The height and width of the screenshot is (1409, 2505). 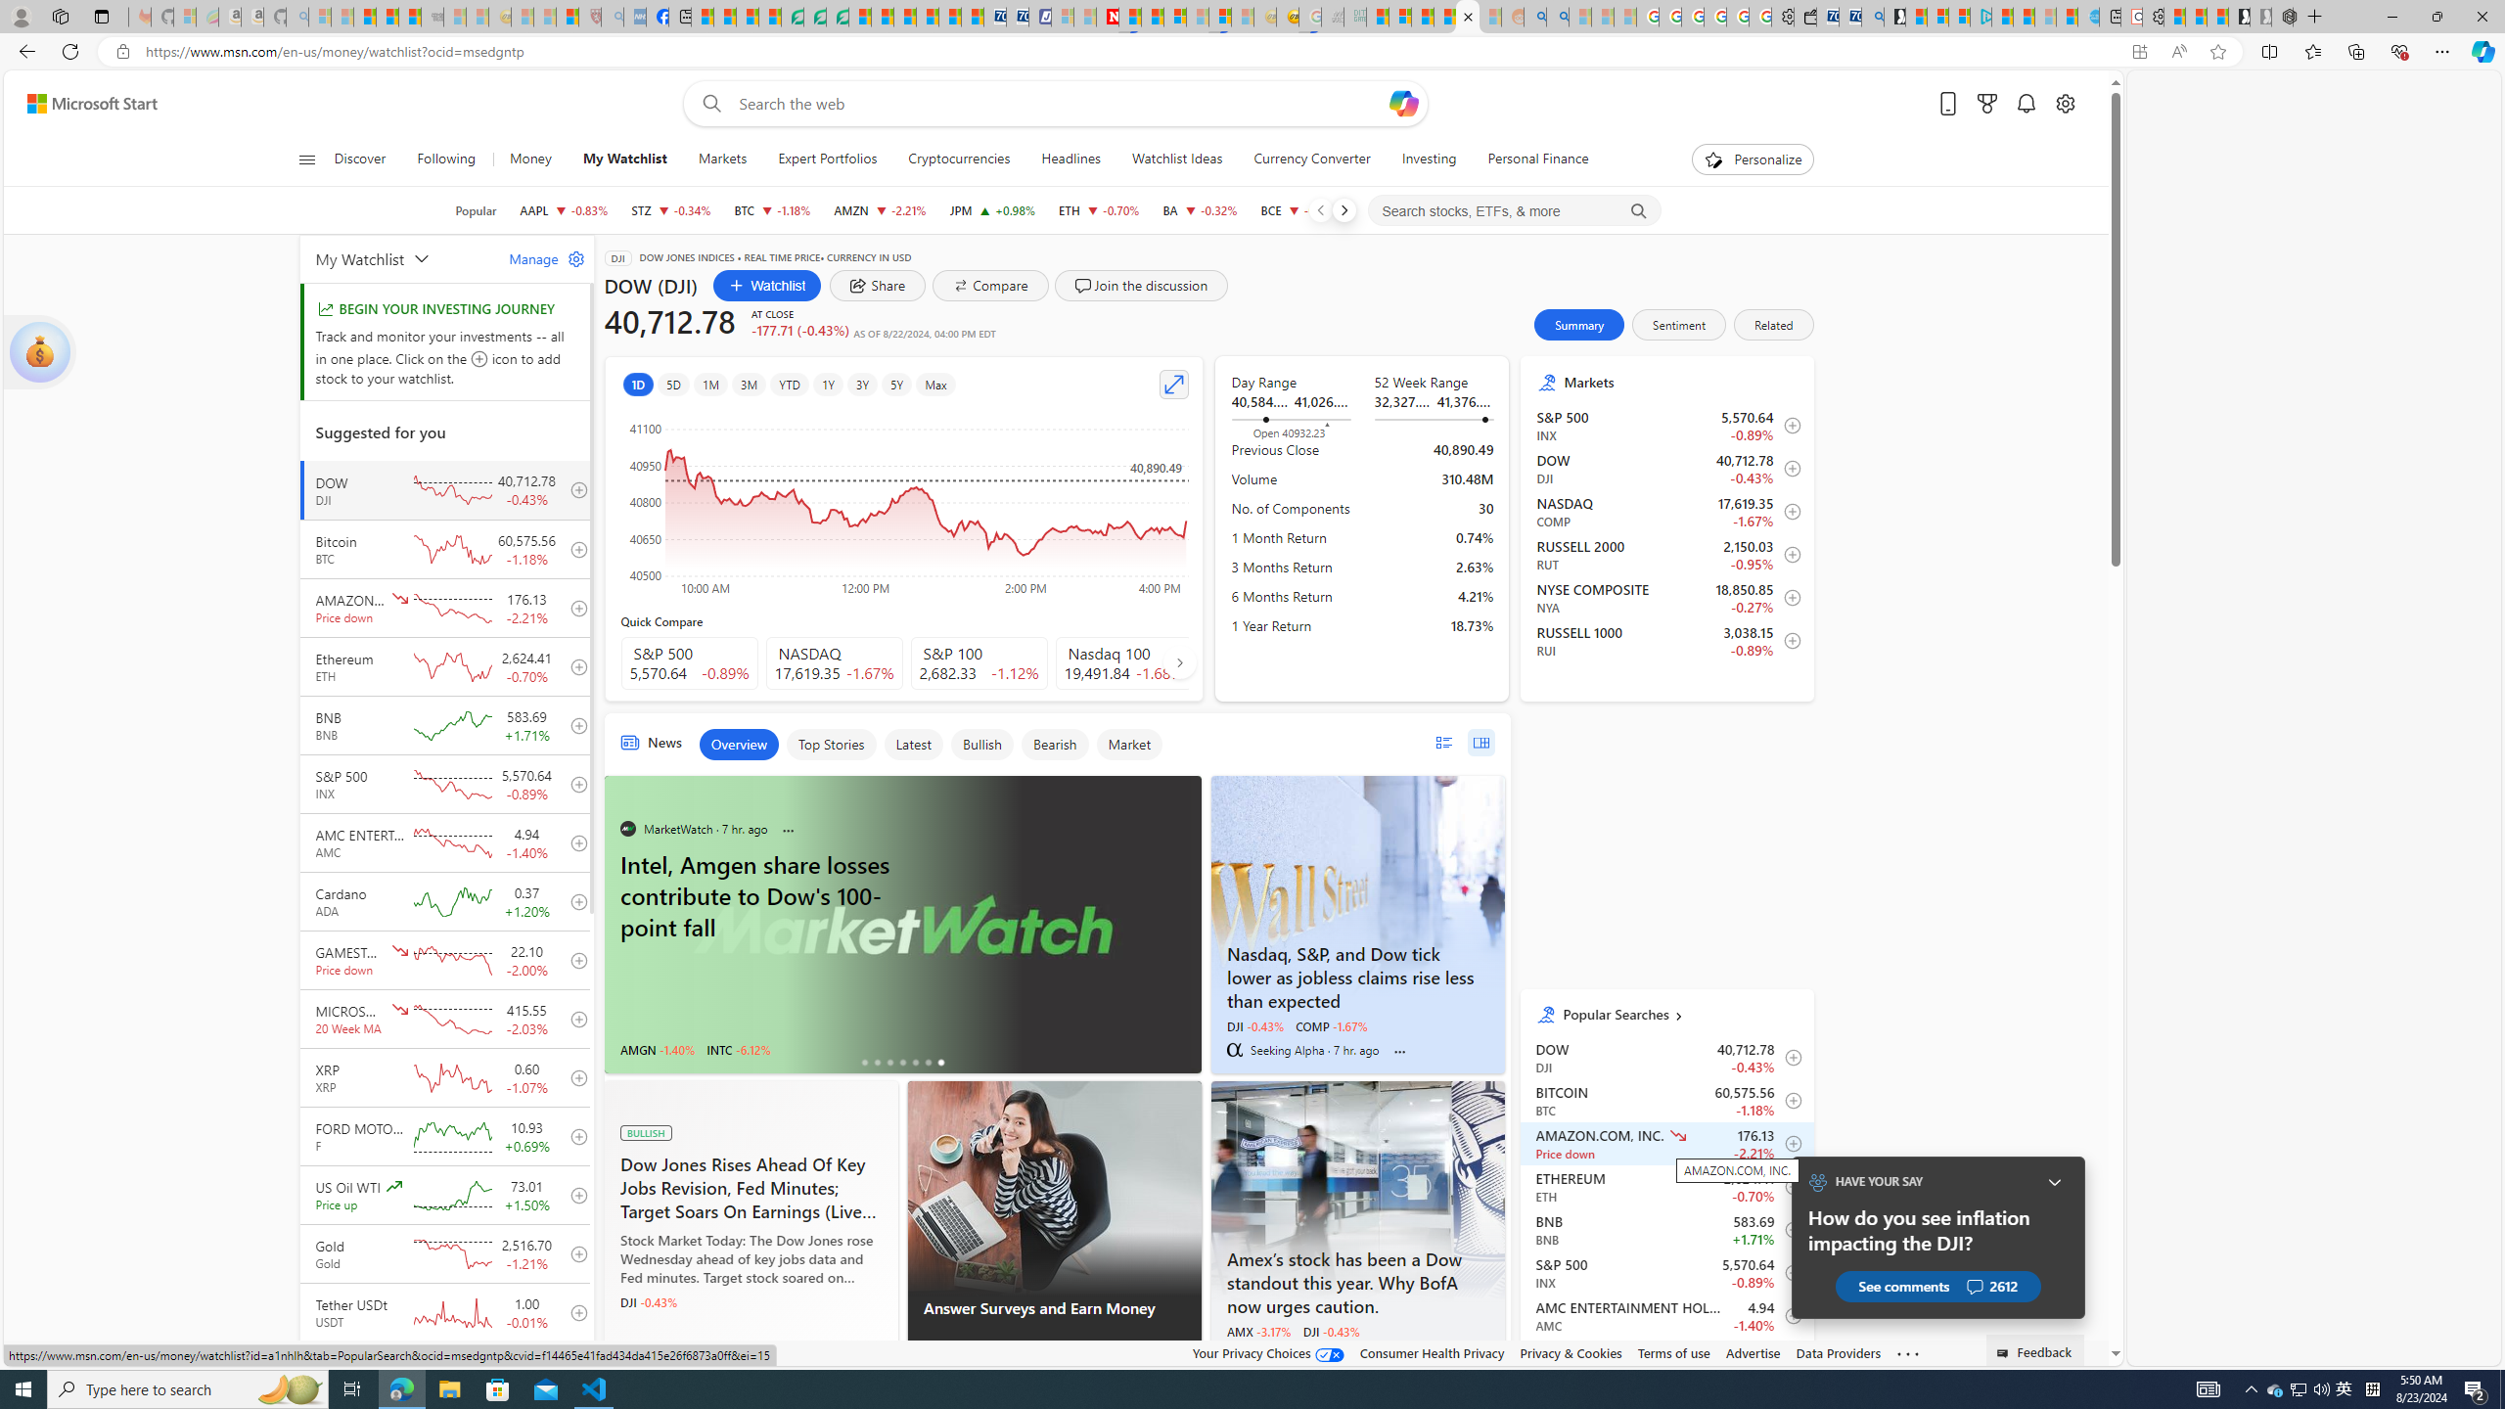 What do you see at coordinates (832, 744) in the screenshot?
I see `Top Stories` at bounding box center [832, 744].